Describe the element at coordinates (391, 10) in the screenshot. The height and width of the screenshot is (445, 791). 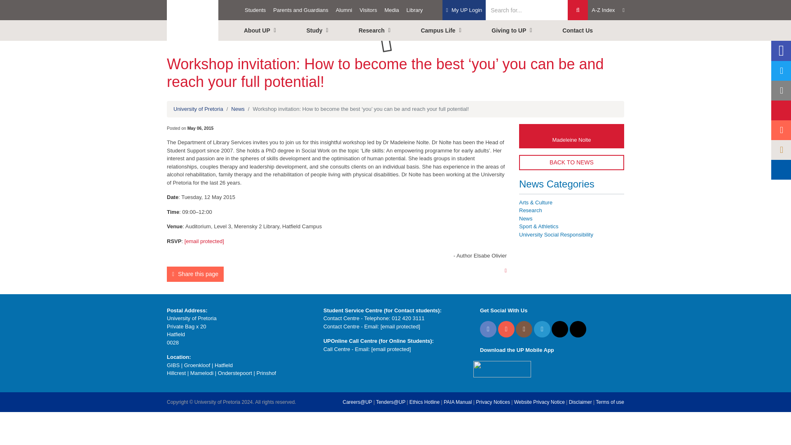
I see `Media` at that location.